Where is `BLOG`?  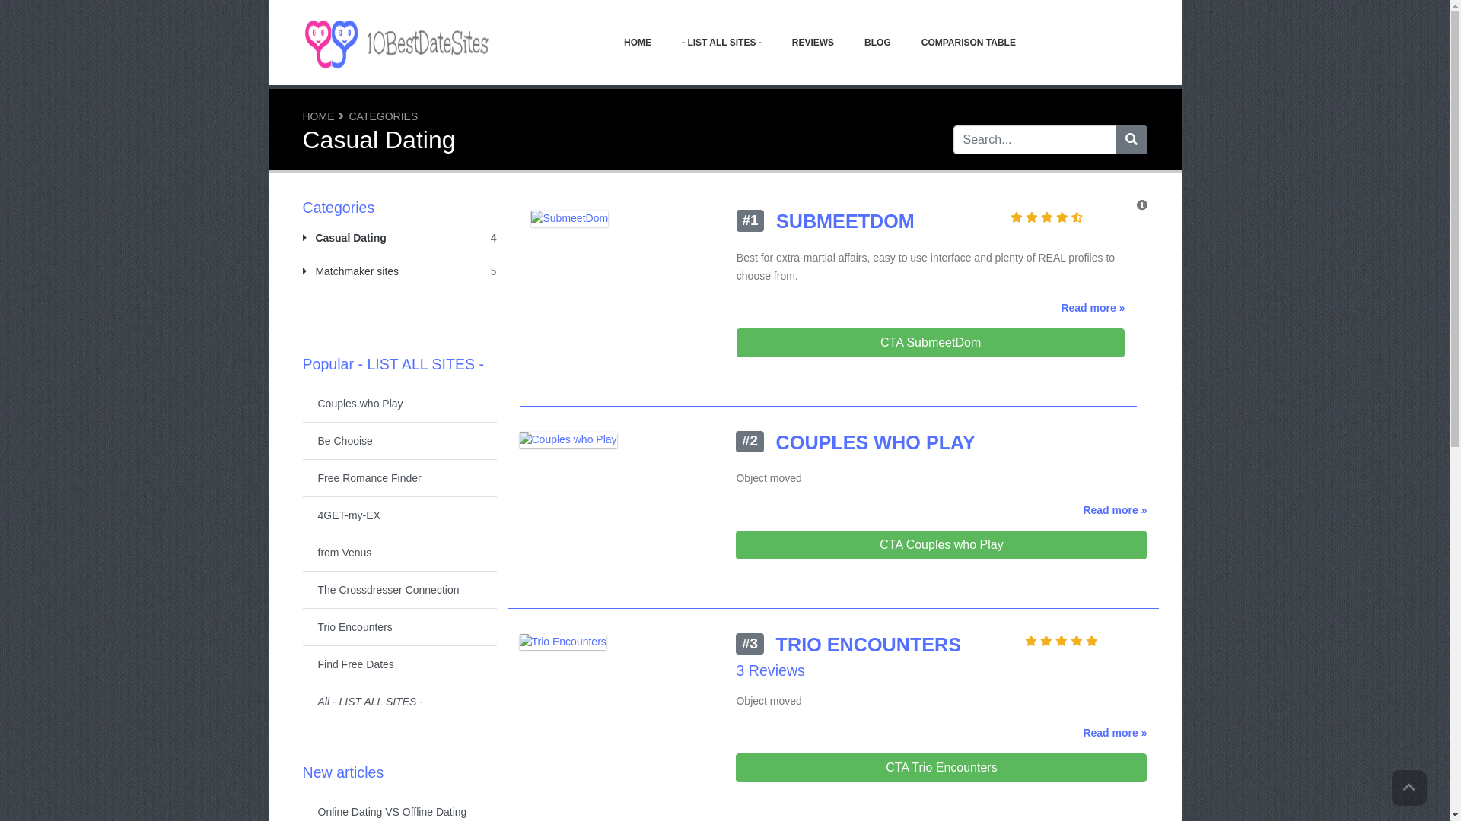
BLOG is located at coordinates (878, 43).